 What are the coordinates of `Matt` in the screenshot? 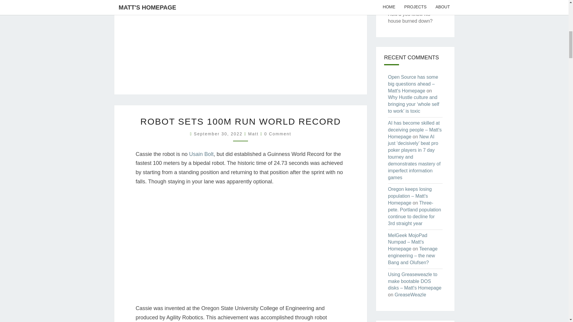 It's located at (253, 134).